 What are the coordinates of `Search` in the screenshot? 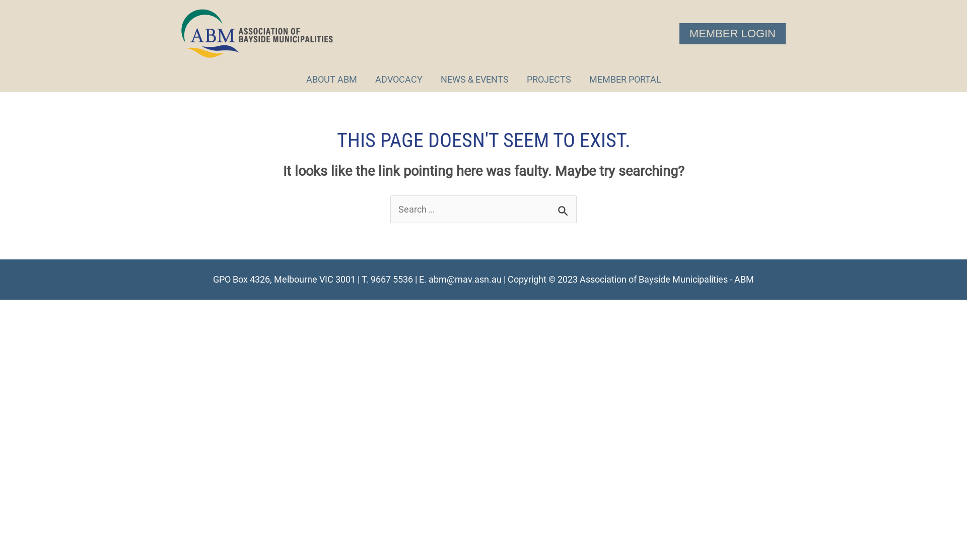 It's located at (565, 208).